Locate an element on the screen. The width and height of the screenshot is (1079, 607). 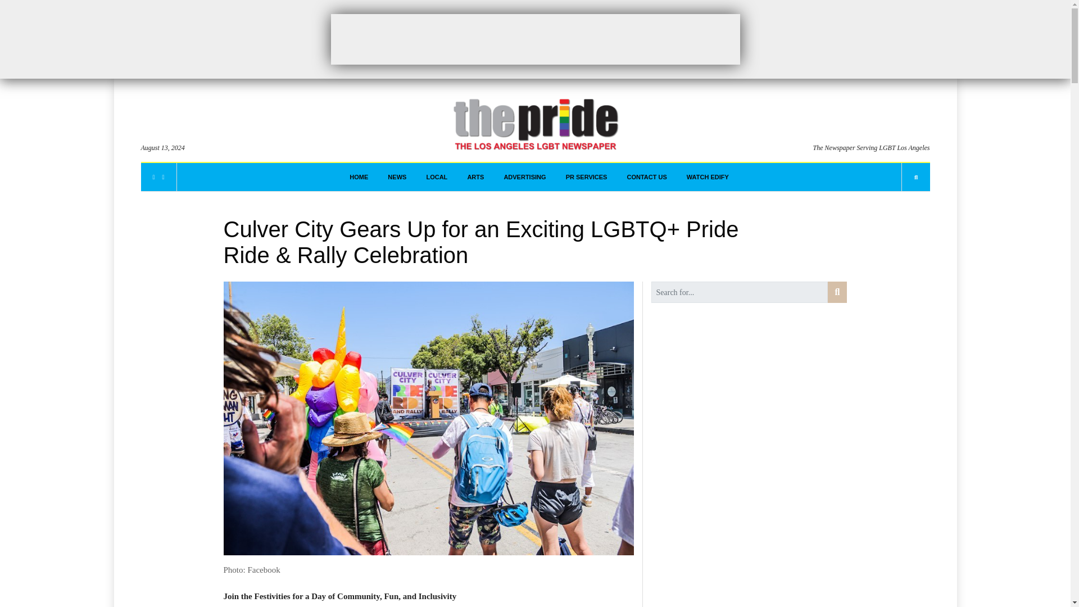
CONTACT US is located at coordinates (646, 177).